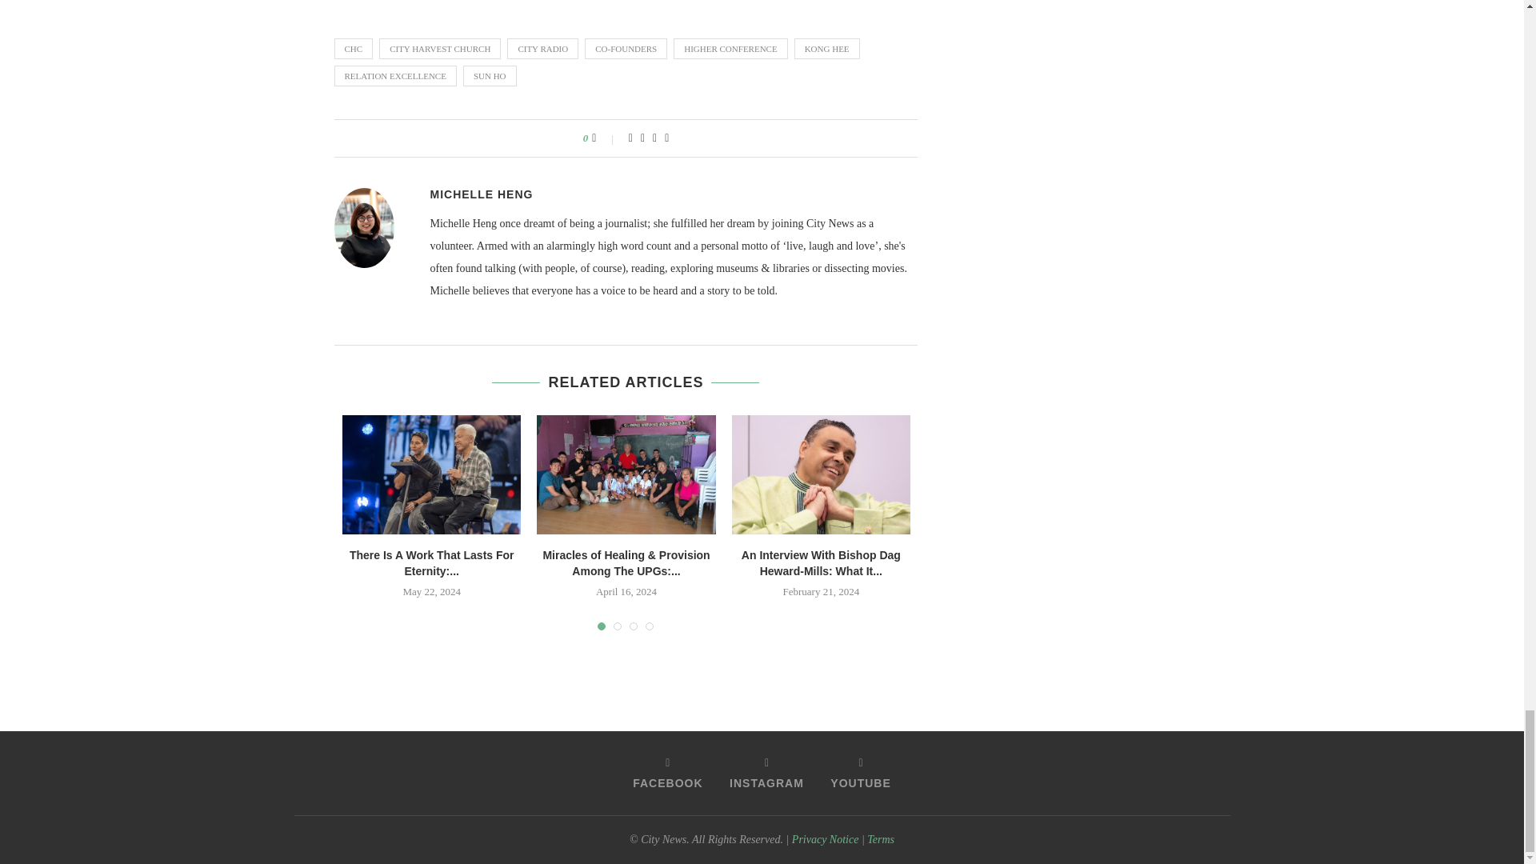  Describe the element at coordinates (482, 194) in the screenshot. I see `Posts by Michelle Heng` at that location.